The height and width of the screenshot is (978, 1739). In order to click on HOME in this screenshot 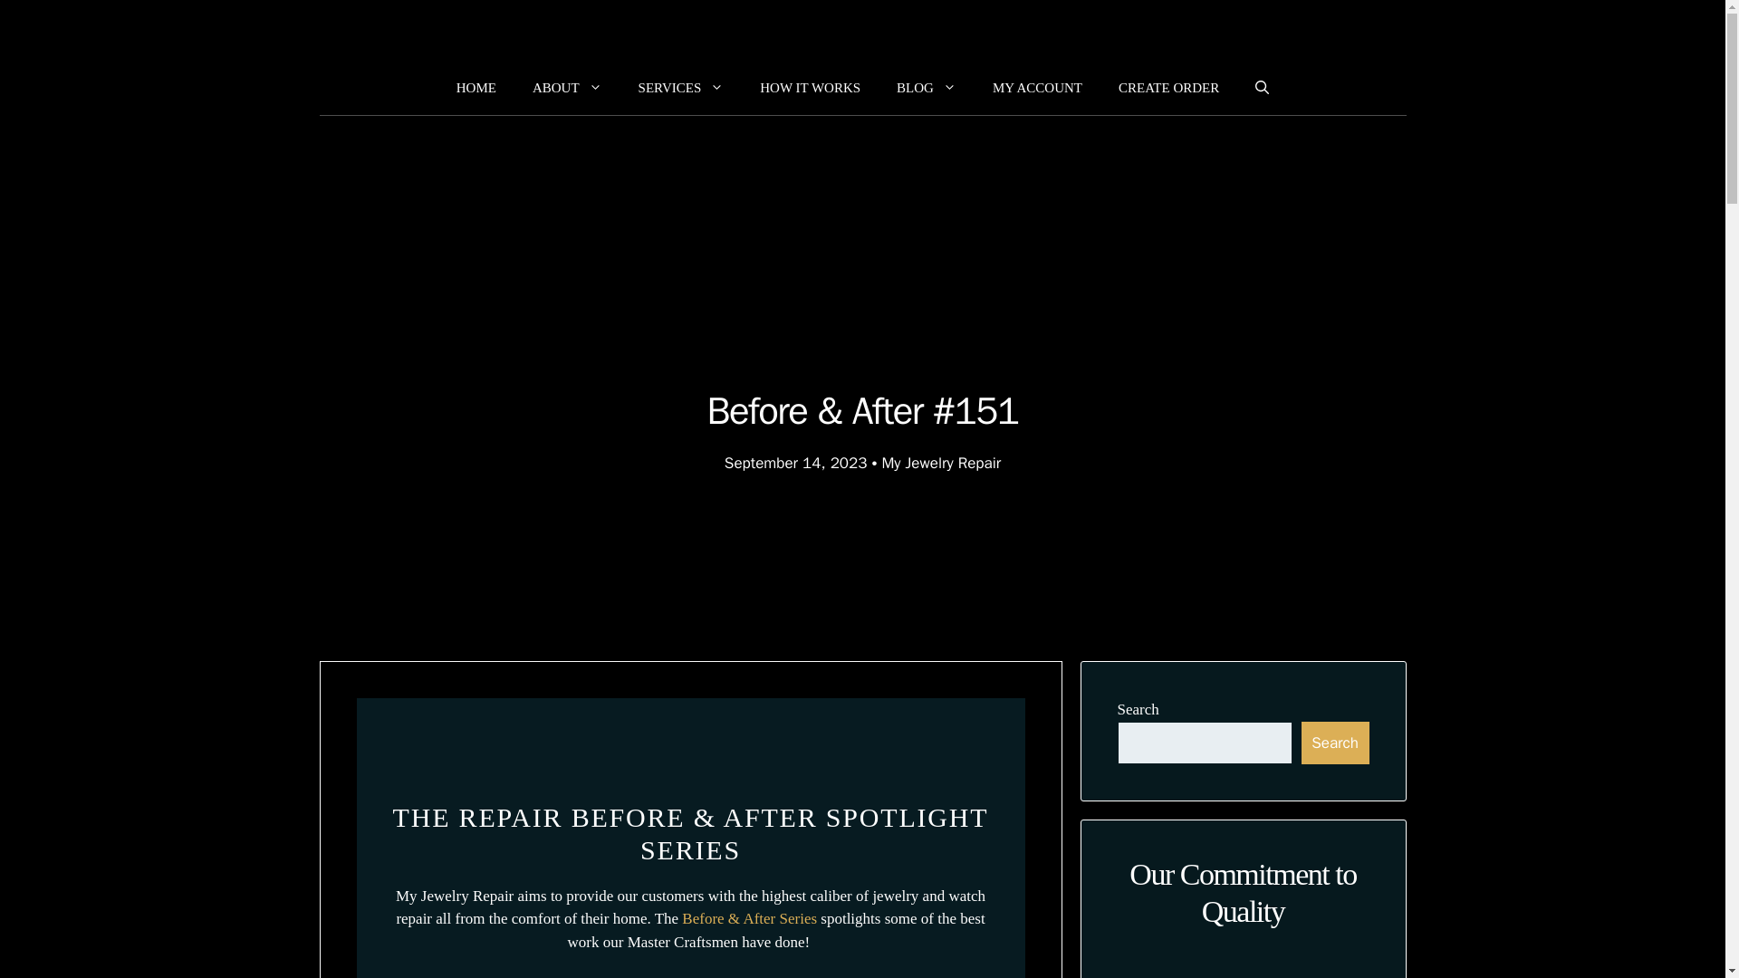, I will do `click(476, 88)`.